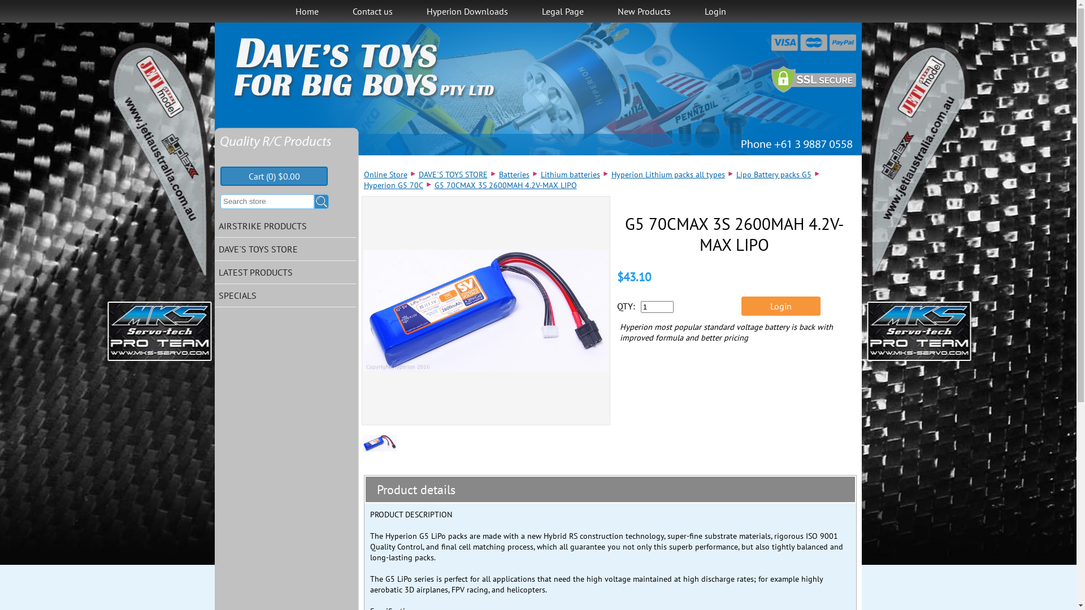  What do you see at coordinates (486, 311) in the screenshot?
I see `G5 70CMAX 3S 2600MAH 4.2V-MAX LIPO` at bounding box center [486, 311].